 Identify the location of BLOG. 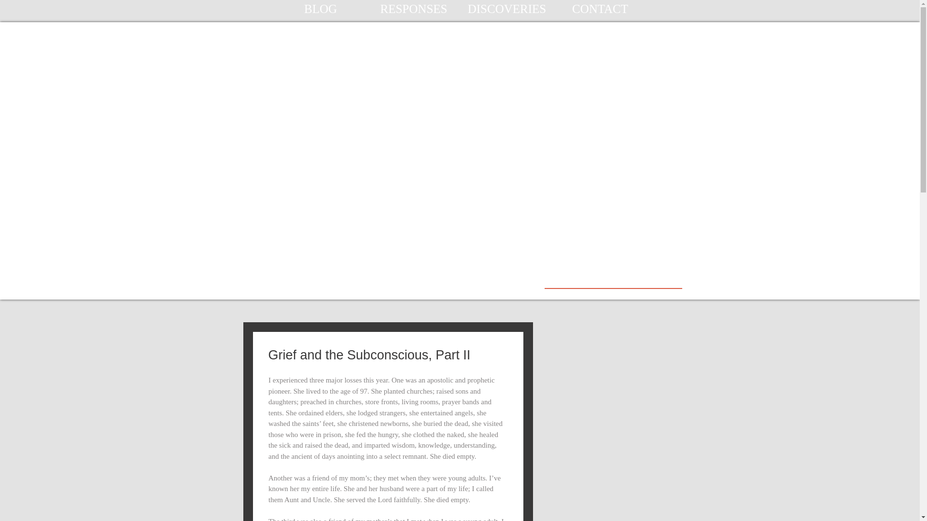
(321, 9).